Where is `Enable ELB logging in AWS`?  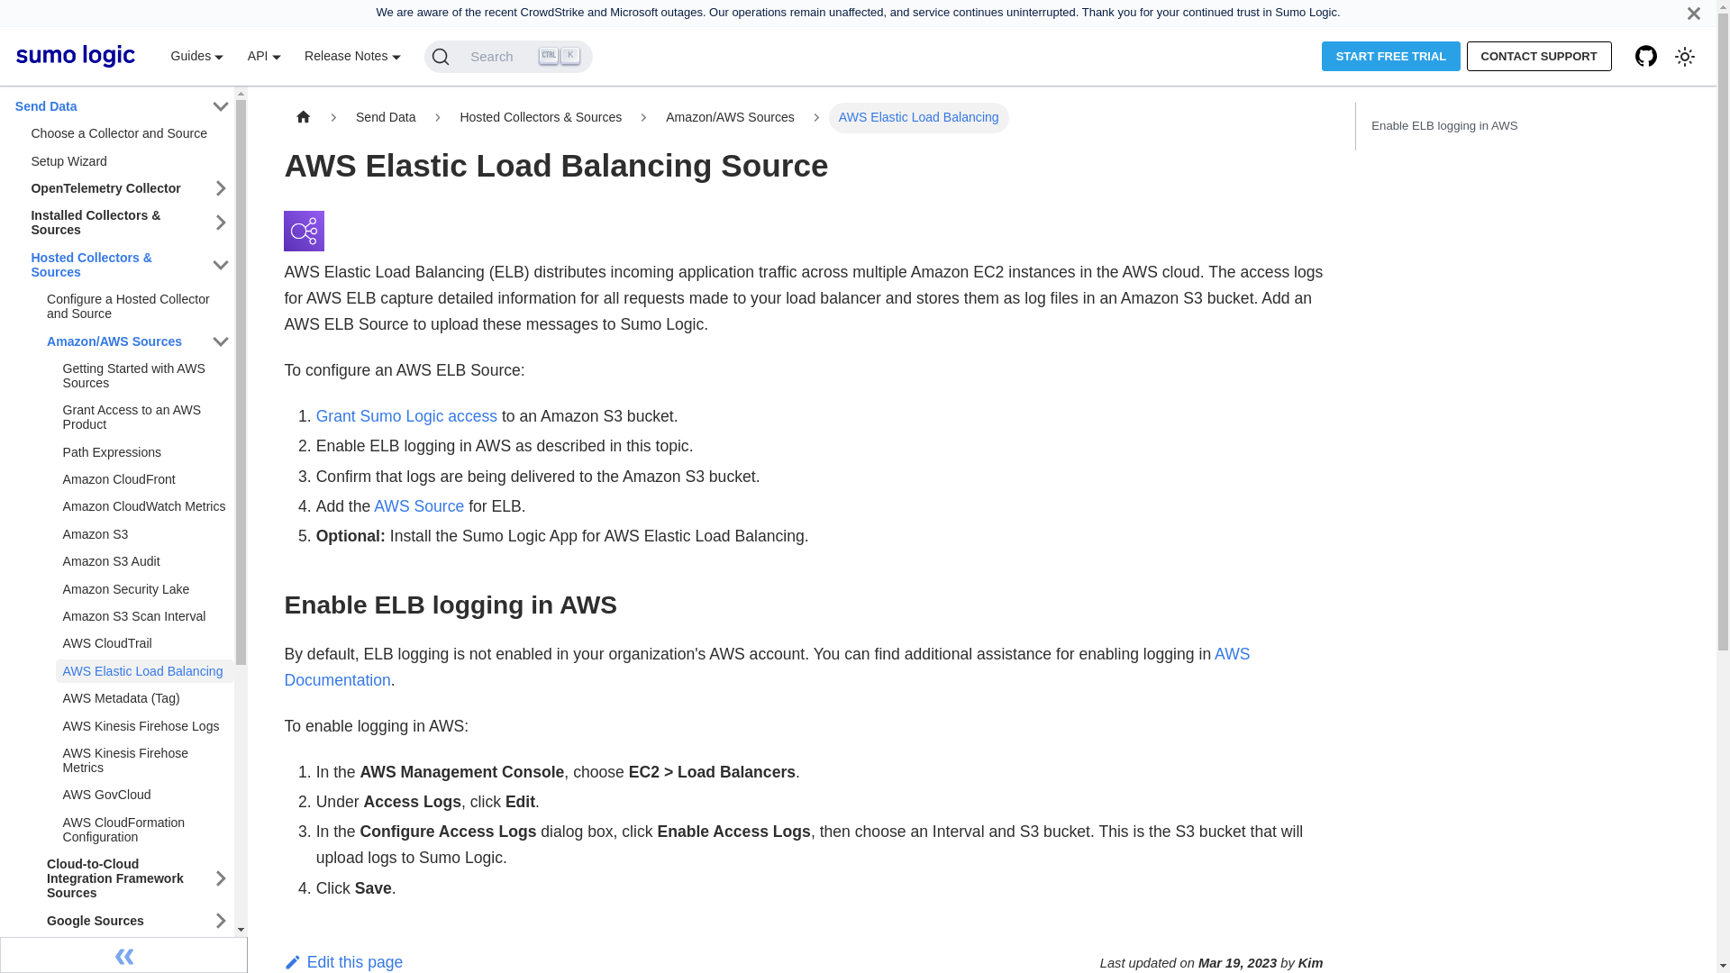 Enable ELB logging in AWS is located at coordinates (1517, 126).